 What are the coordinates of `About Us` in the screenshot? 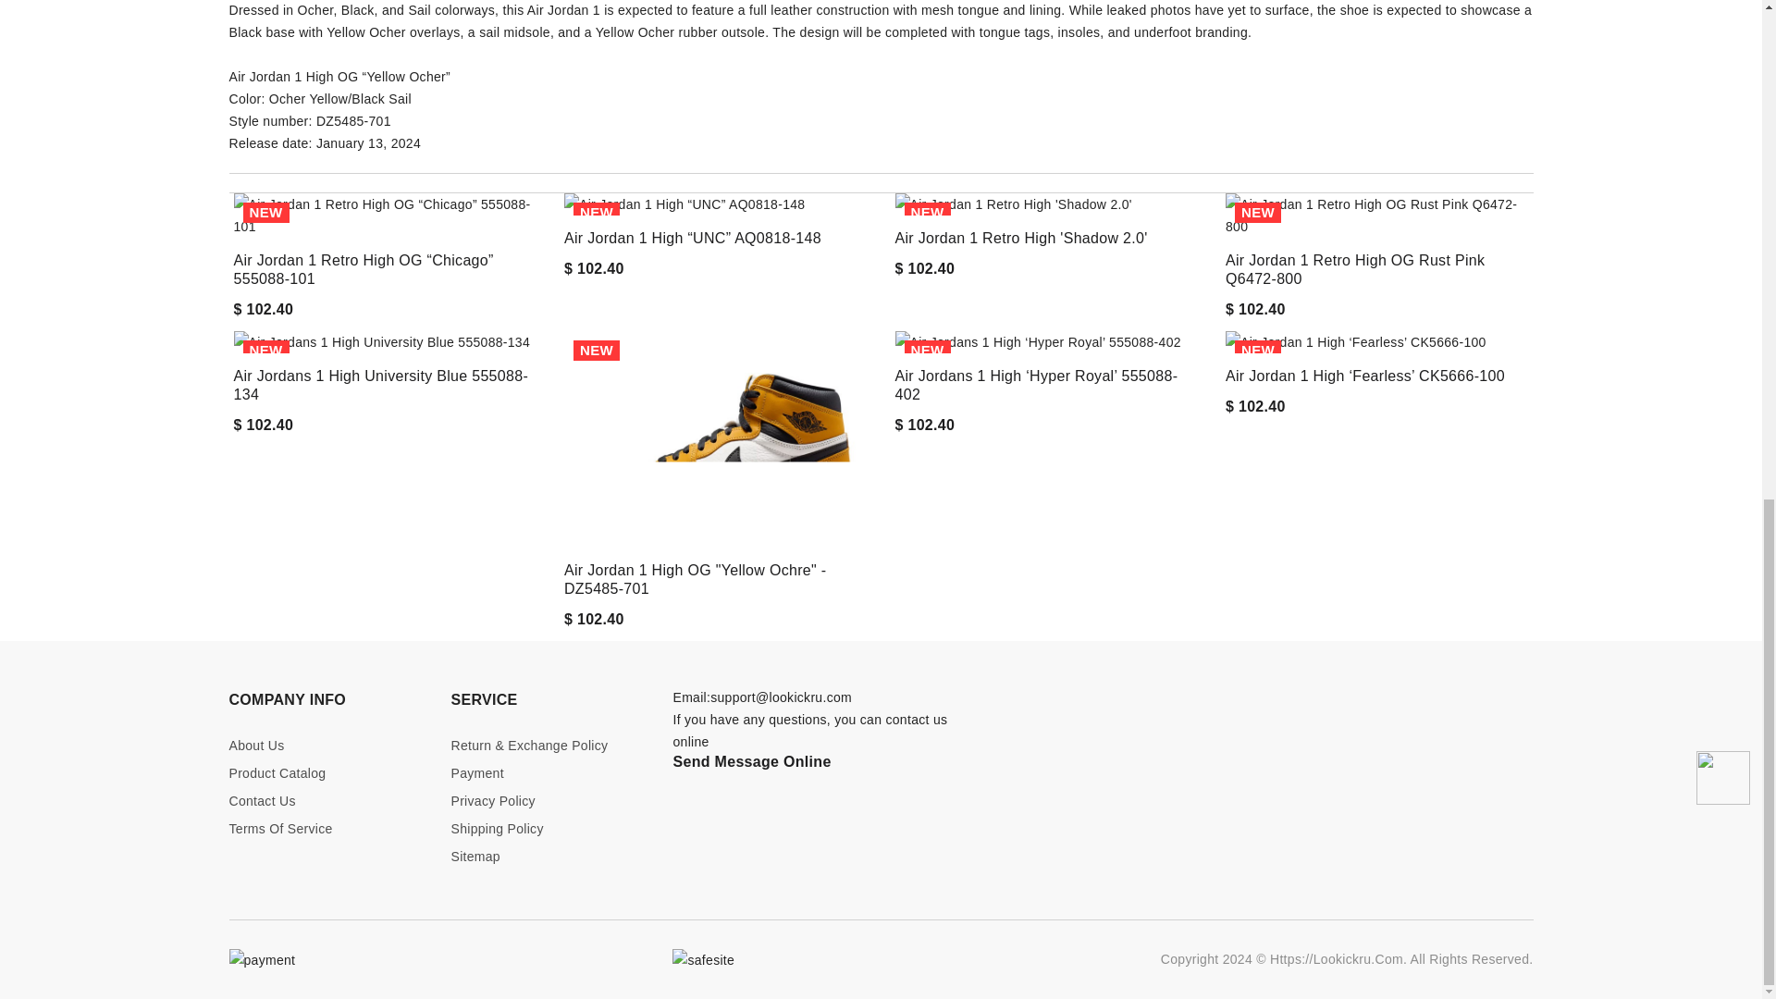 It's located at (326, 746).